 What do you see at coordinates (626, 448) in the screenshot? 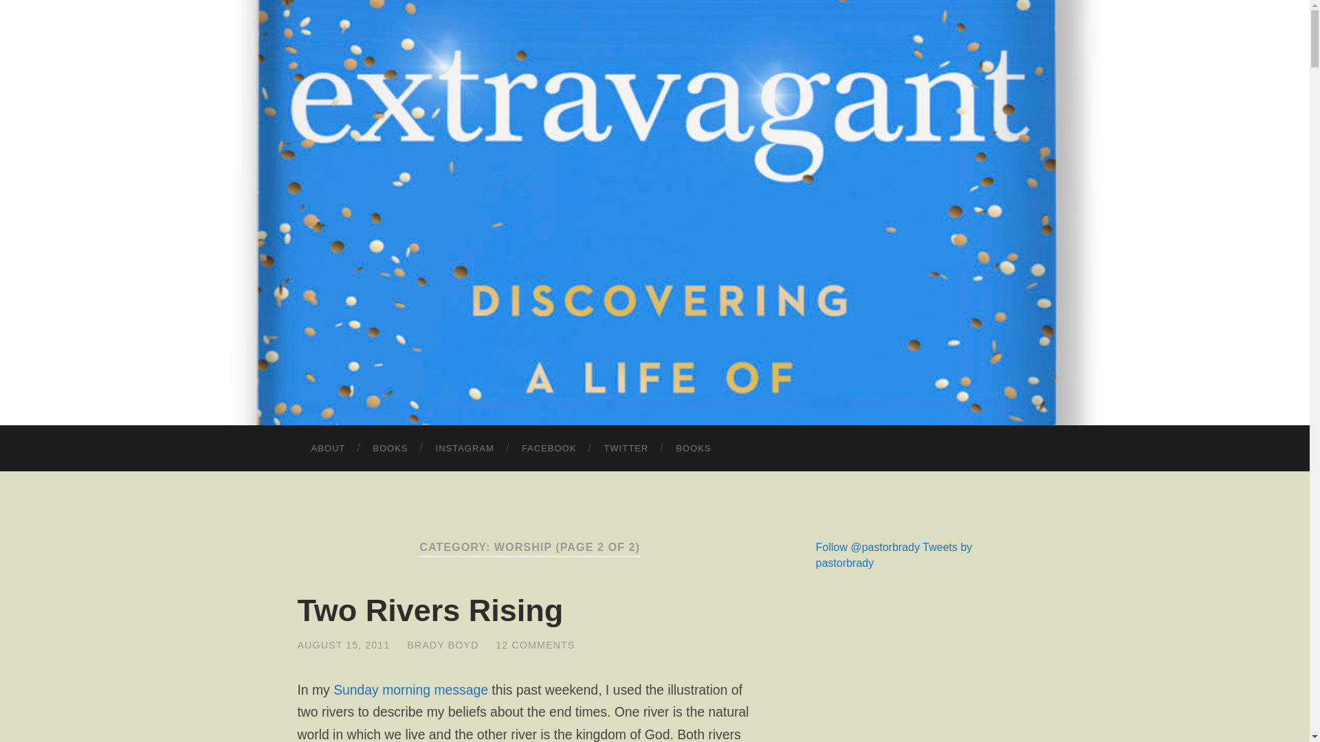
I see `TWITTER` at bounding box center [626, 448].